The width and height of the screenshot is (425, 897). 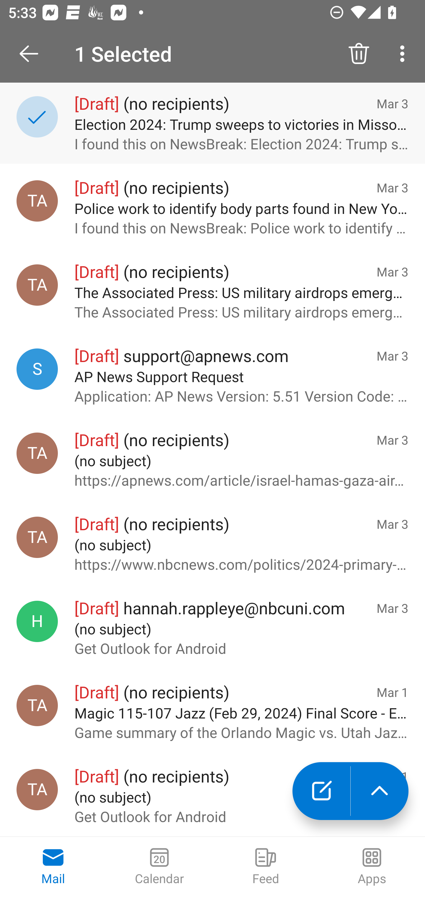 I want to click on More options, so click(x=404, y=54).